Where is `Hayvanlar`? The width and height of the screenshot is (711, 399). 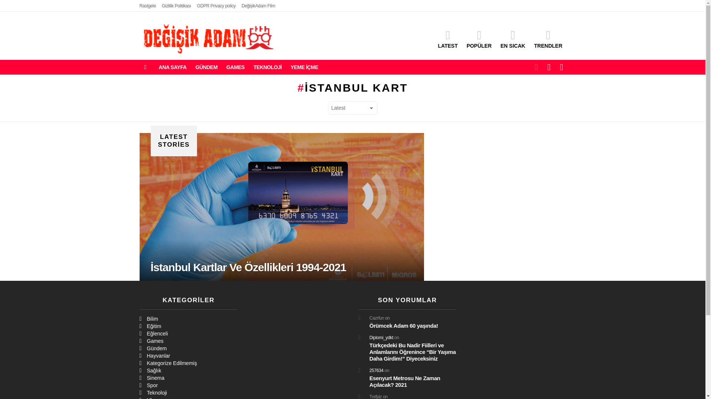
Hayvanlar is located at coordinates (188, 355).